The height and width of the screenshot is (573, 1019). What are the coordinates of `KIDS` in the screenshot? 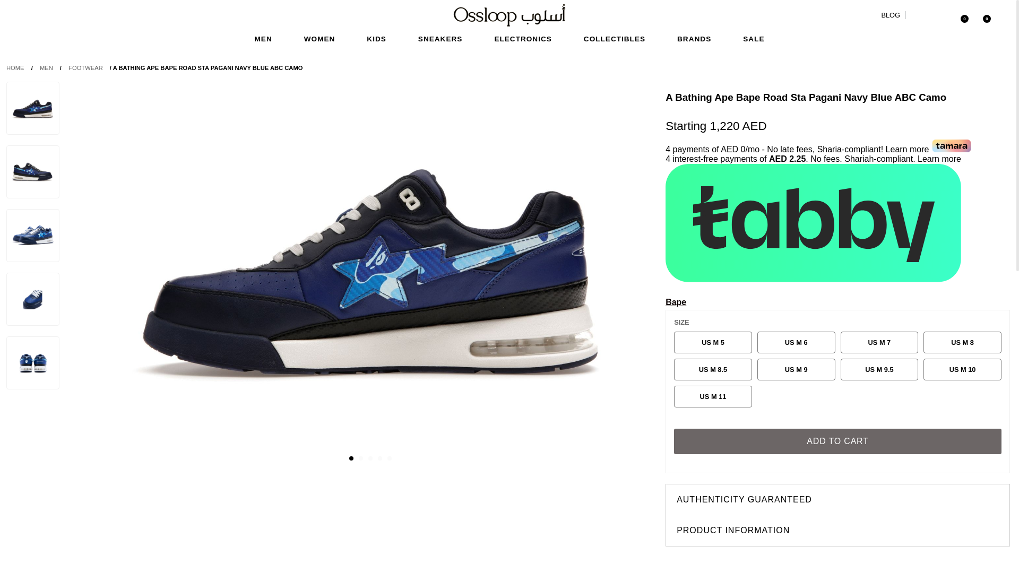 It's located at (376, 39).